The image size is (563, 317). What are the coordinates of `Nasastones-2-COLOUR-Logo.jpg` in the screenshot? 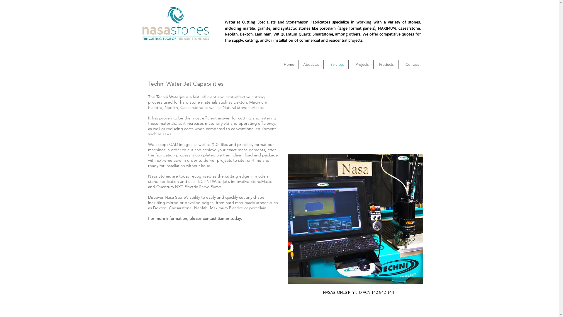 It's located at (175, 24).